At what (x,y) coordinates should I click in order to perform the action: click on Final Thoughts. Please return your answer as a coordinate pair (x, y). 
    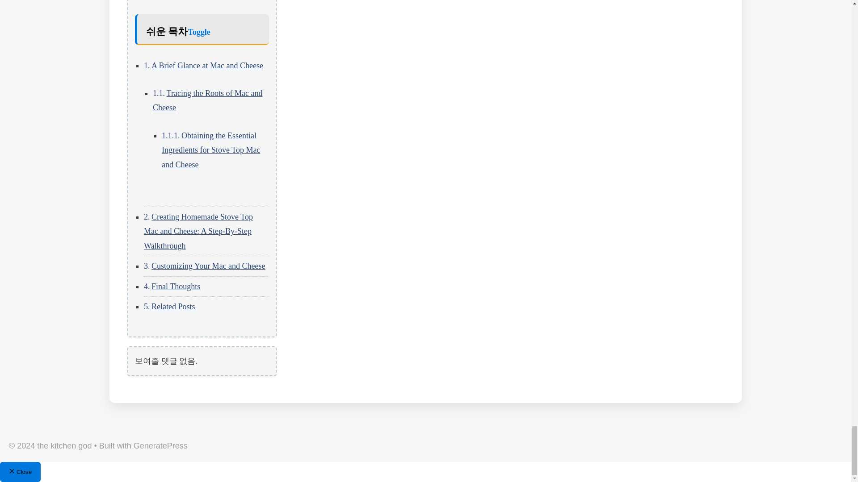
    Looking at the image, I should click on (176, 287).